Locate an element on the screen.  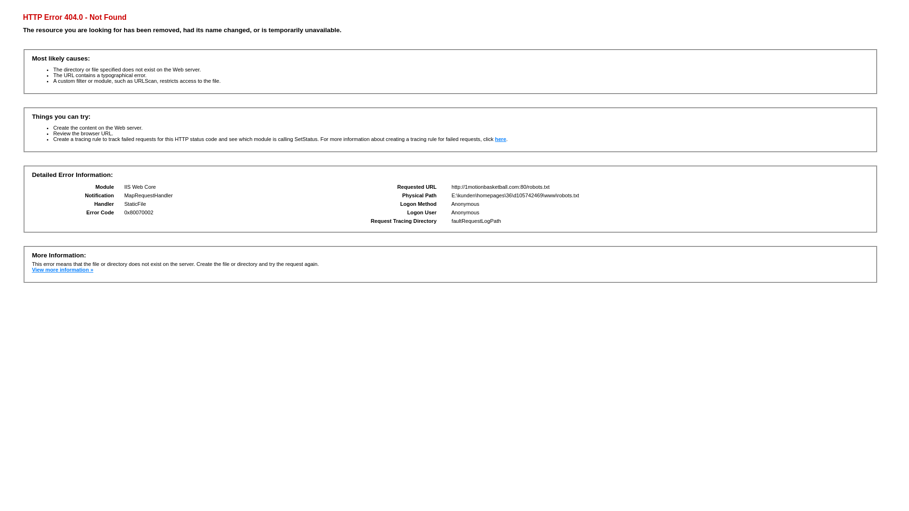
here is located at coordinates (501, 139).